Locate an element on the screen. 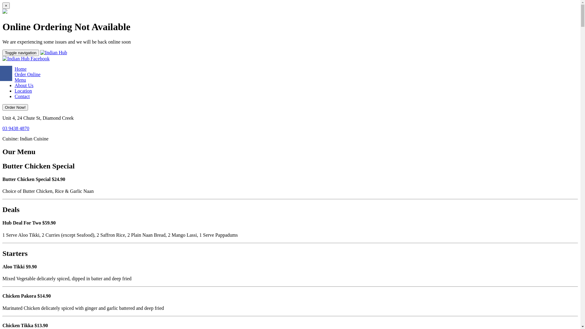 Image resolution: width=585 pixels, height=329 pixels. 03 9438 4870 is located at coordinates (16, 129).